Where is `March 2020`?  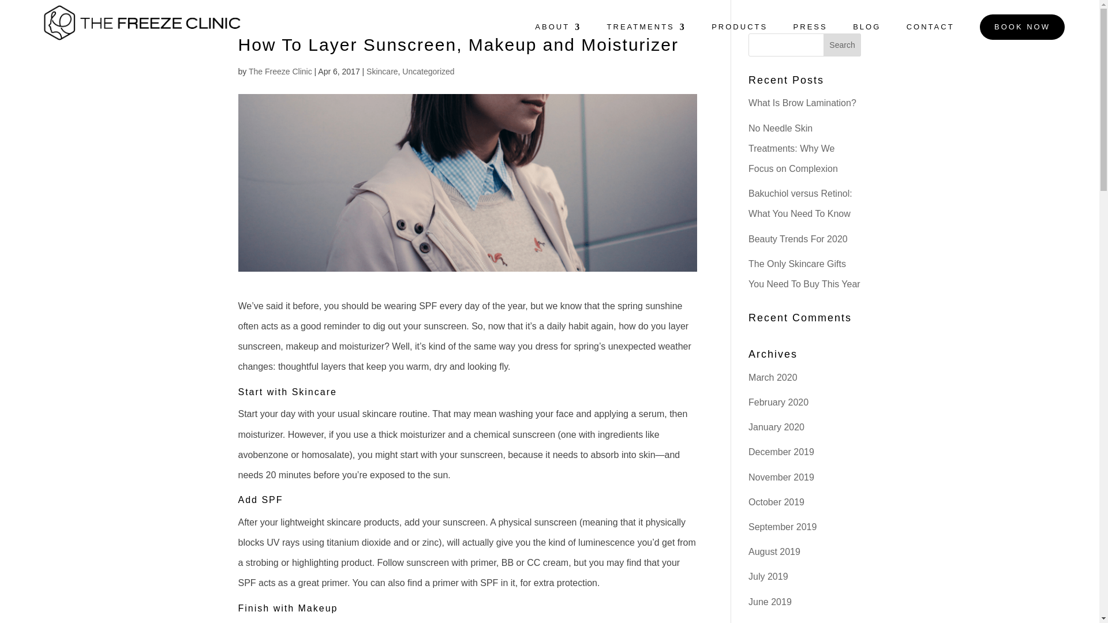
March 2020 is located at coordinates (773, 377).